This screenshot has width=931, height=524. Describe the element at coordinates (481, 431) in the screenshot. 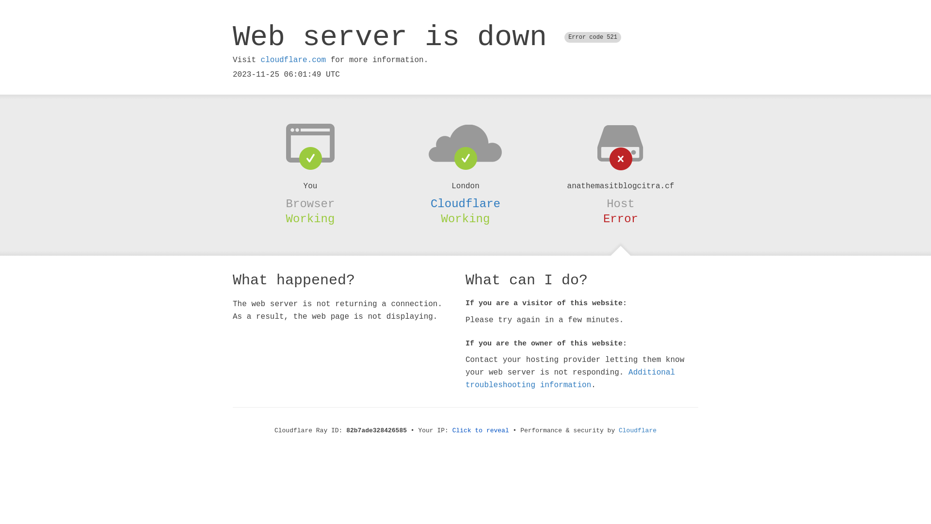

I see `Click to reveal` at that location.